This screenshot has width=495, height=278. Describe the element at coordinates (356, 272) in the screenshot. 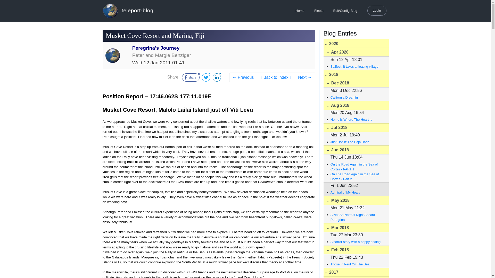

I see `2017` at that location.